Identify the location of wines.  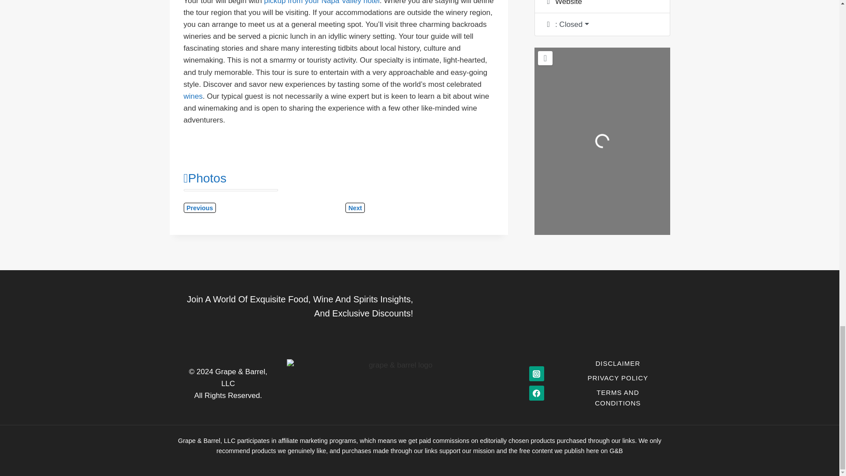
(193, 96).